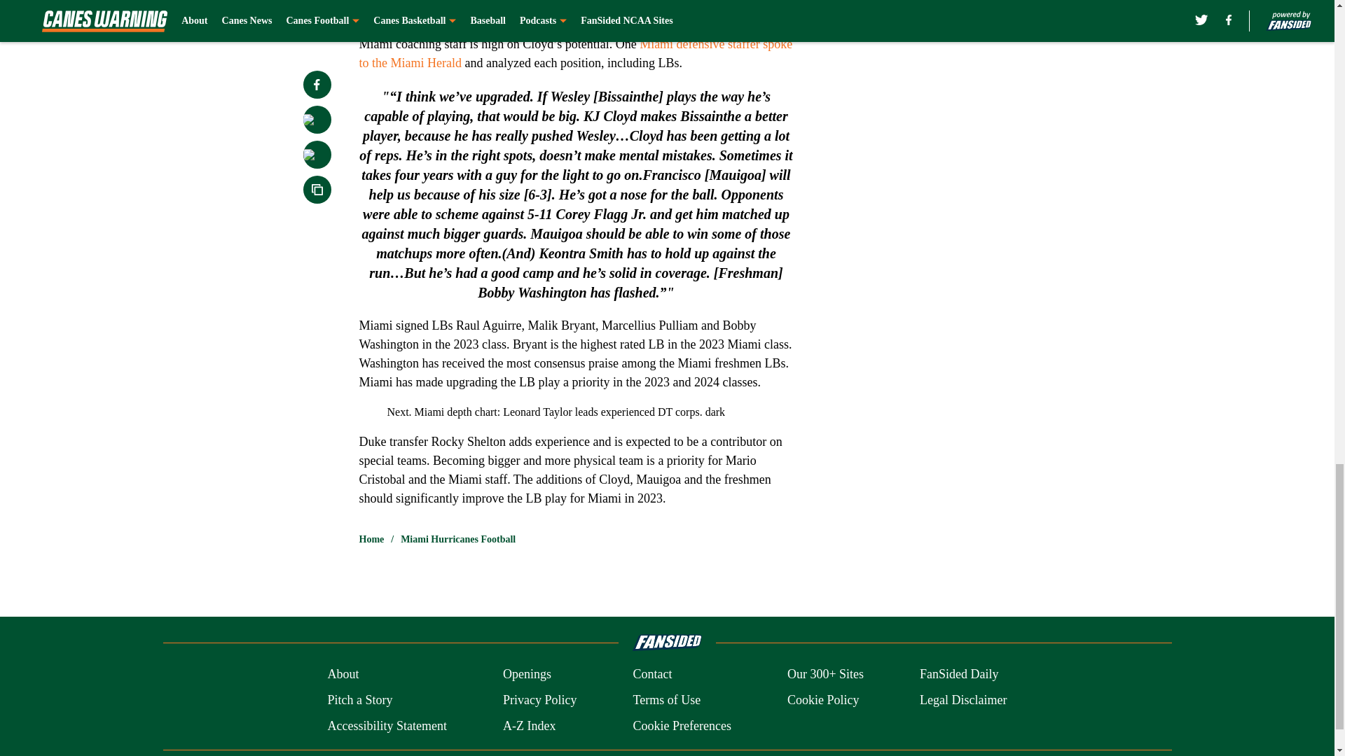  I want to click on Miami defensive staffer spoke to the Miami Herald, so click(575, 53).